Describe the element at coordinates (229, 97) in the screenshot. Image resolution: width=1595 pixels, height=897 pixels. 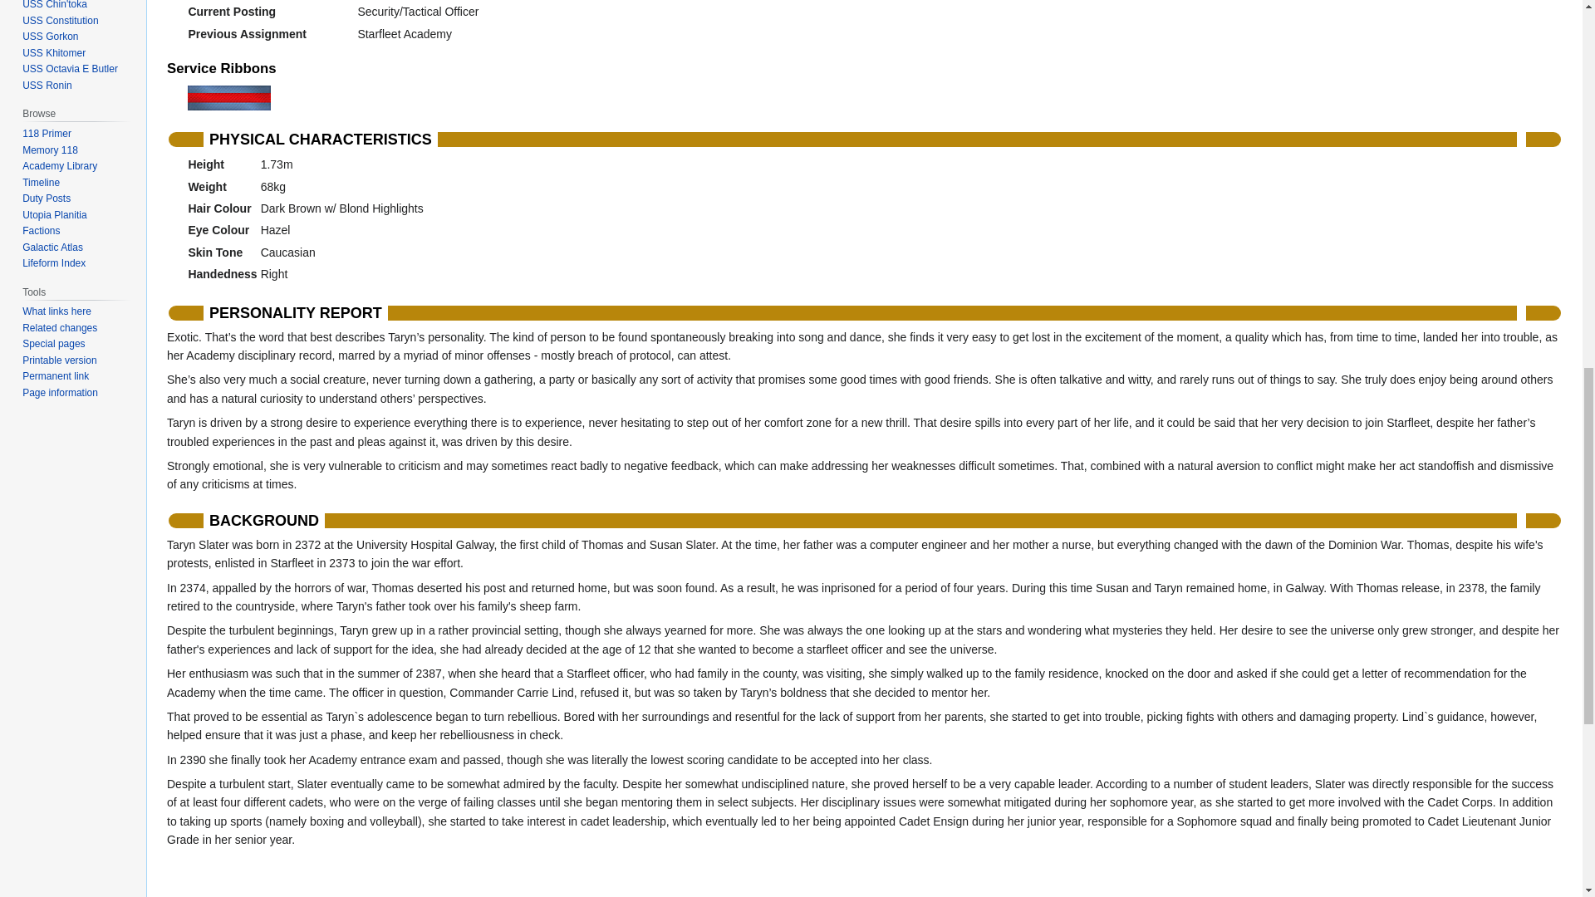
I see `Starfleet Academy Graduate Ribbon` at that location.